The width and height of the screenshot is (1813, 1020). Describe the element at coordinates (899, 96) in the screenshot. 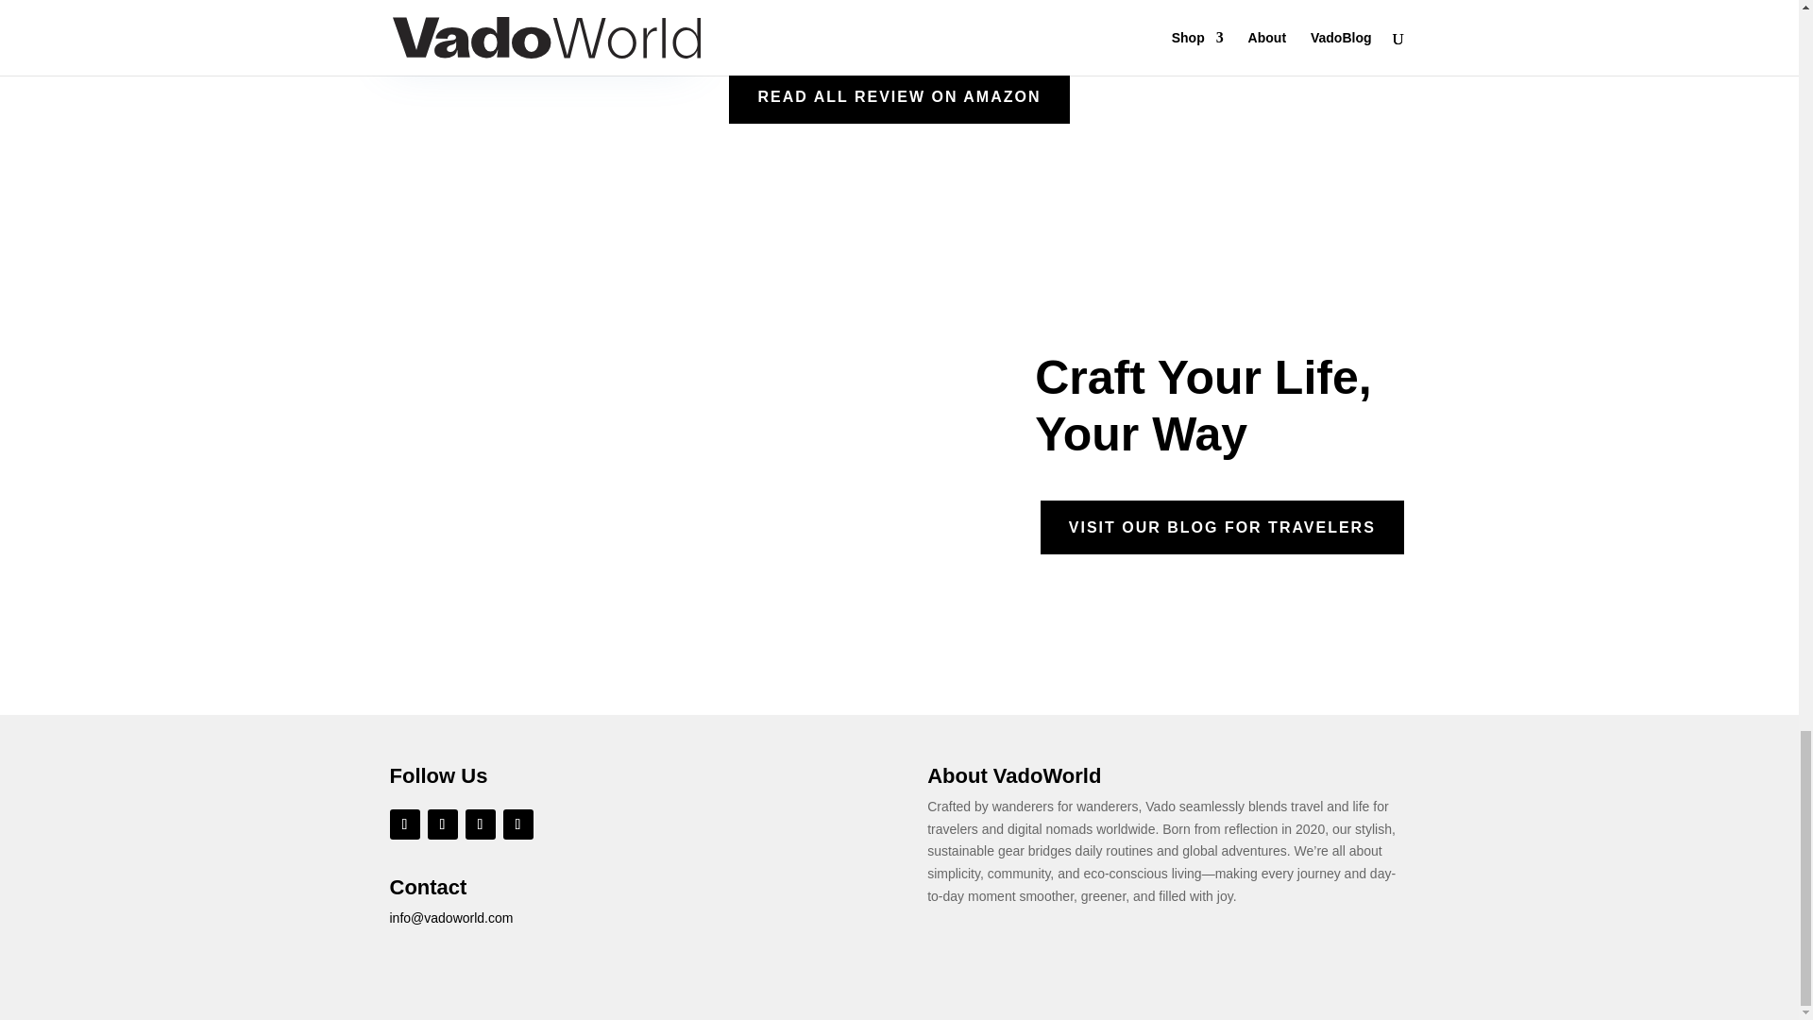

I see `READ ALL REVIEW ON AMAZON` at that location.